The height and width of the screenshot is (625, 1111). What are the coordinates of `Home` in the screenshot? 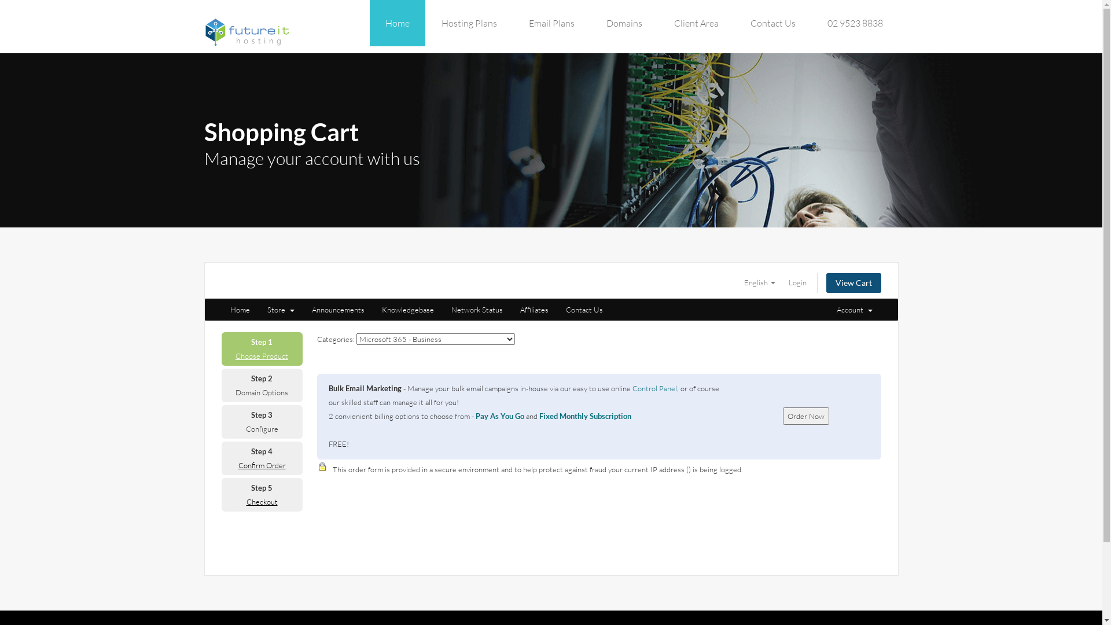 It's located at (240, 310).